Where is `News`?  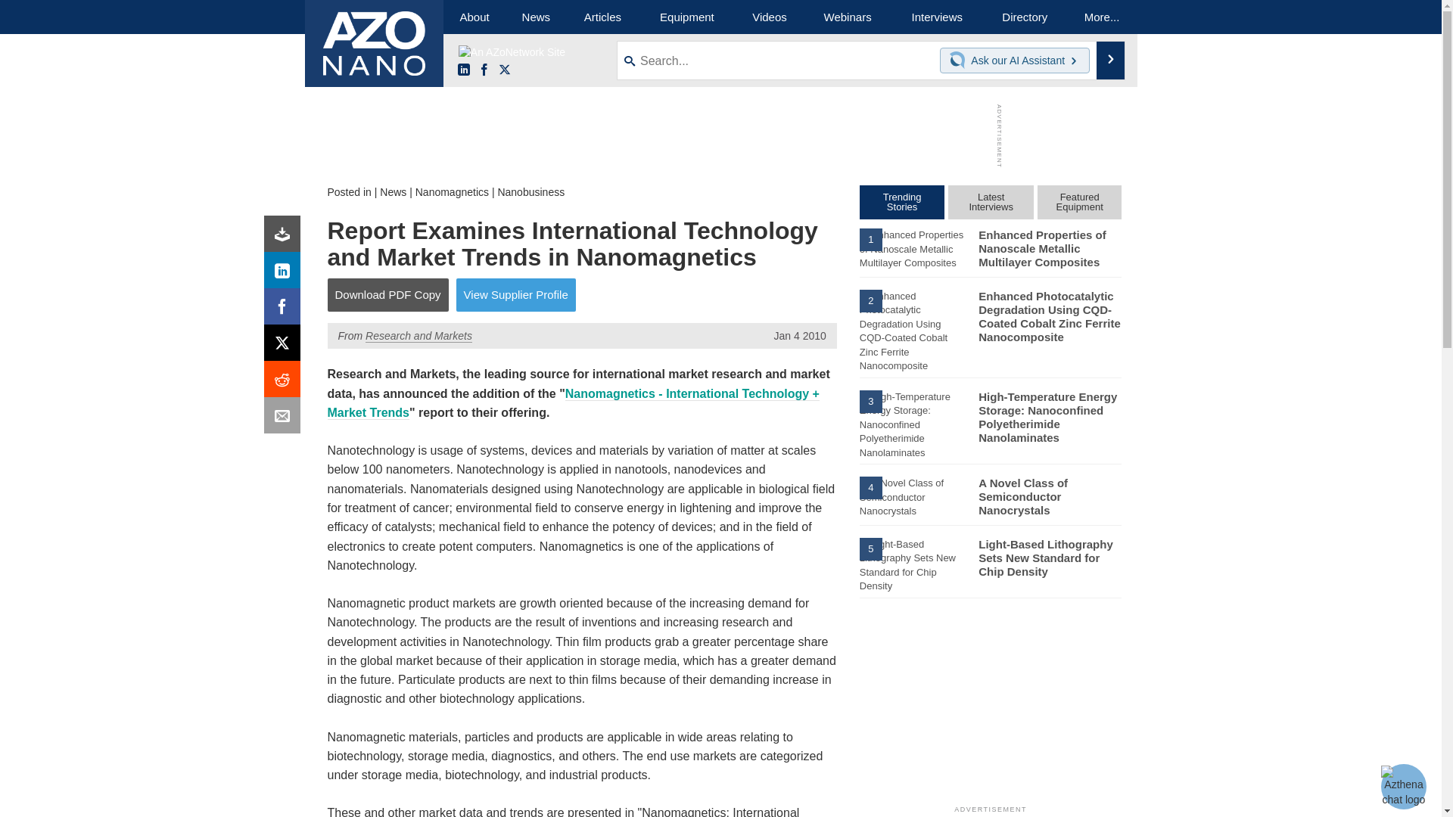 News is located at coordinates (536, 17).